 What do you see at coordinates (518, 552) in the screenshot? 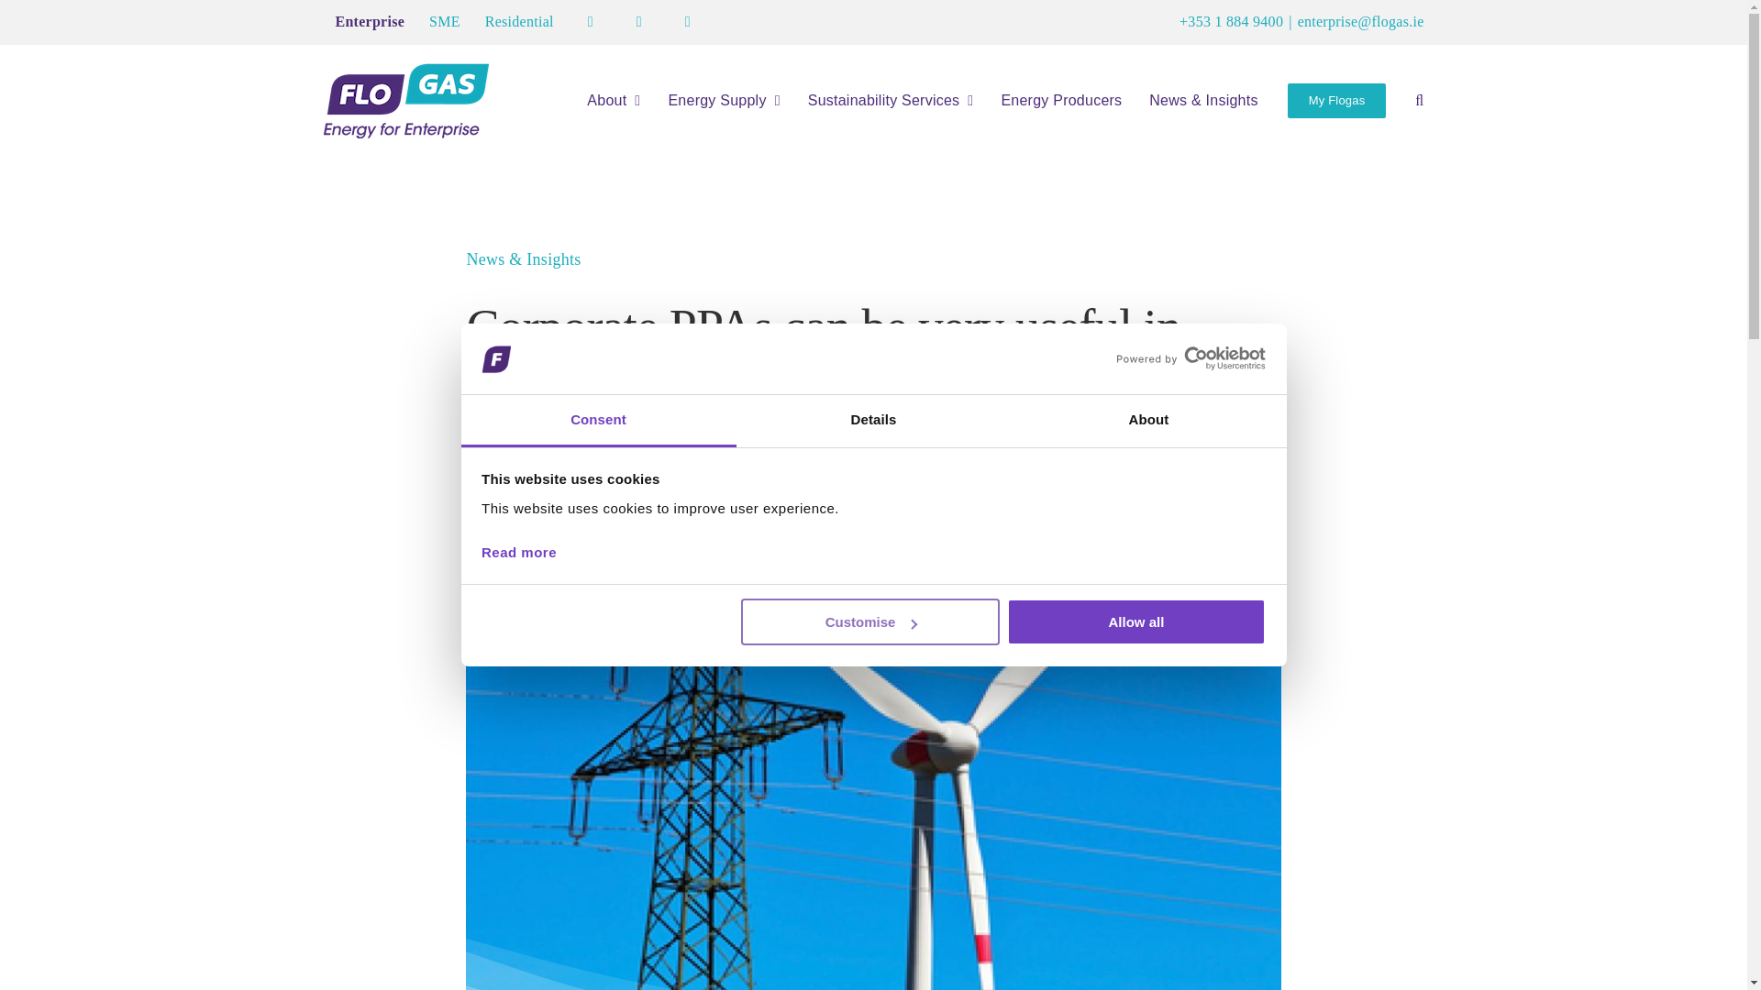
I see `Read more` at bounding box center [518, 552].